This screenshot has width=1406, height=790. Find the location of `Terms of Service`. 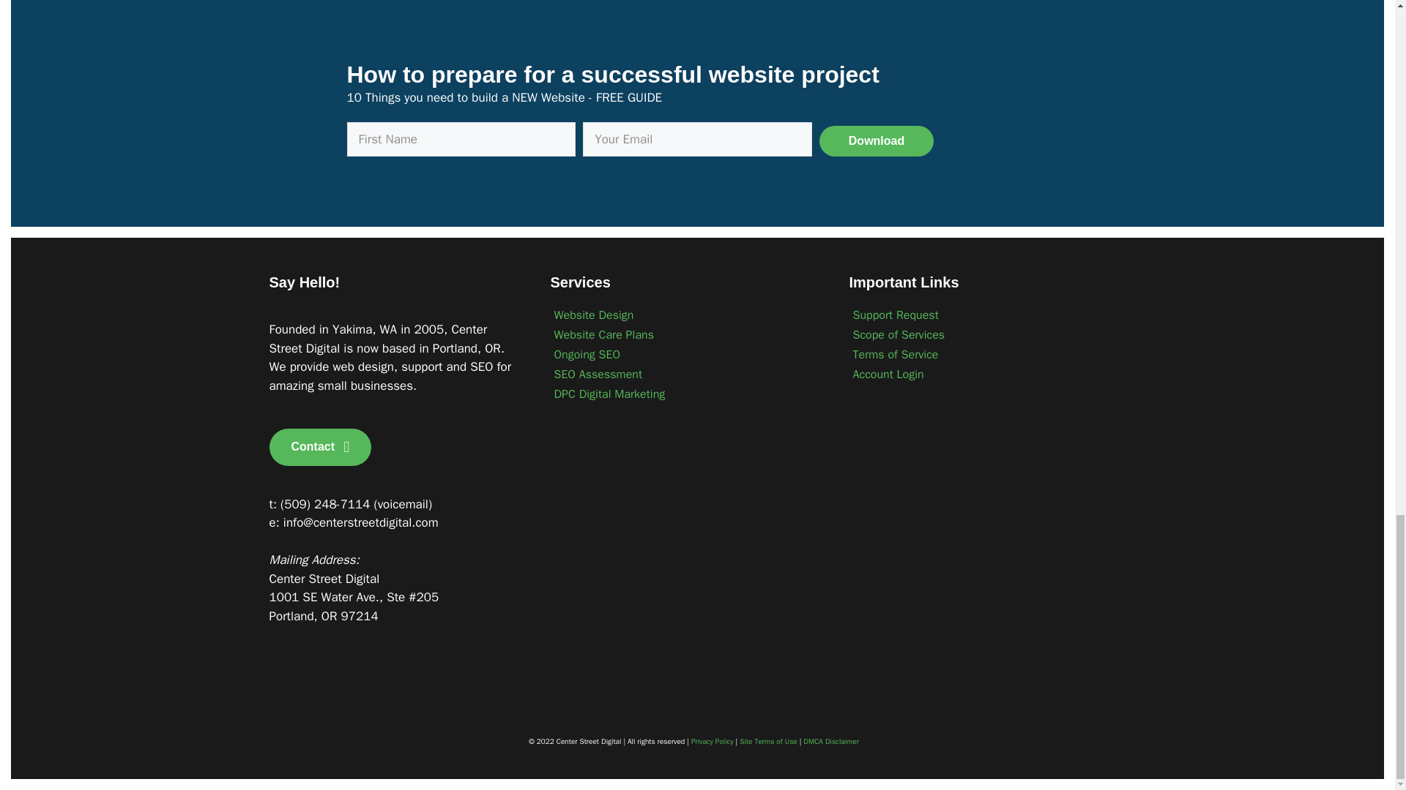

Terms of Service is located at coordinates (981, 354).